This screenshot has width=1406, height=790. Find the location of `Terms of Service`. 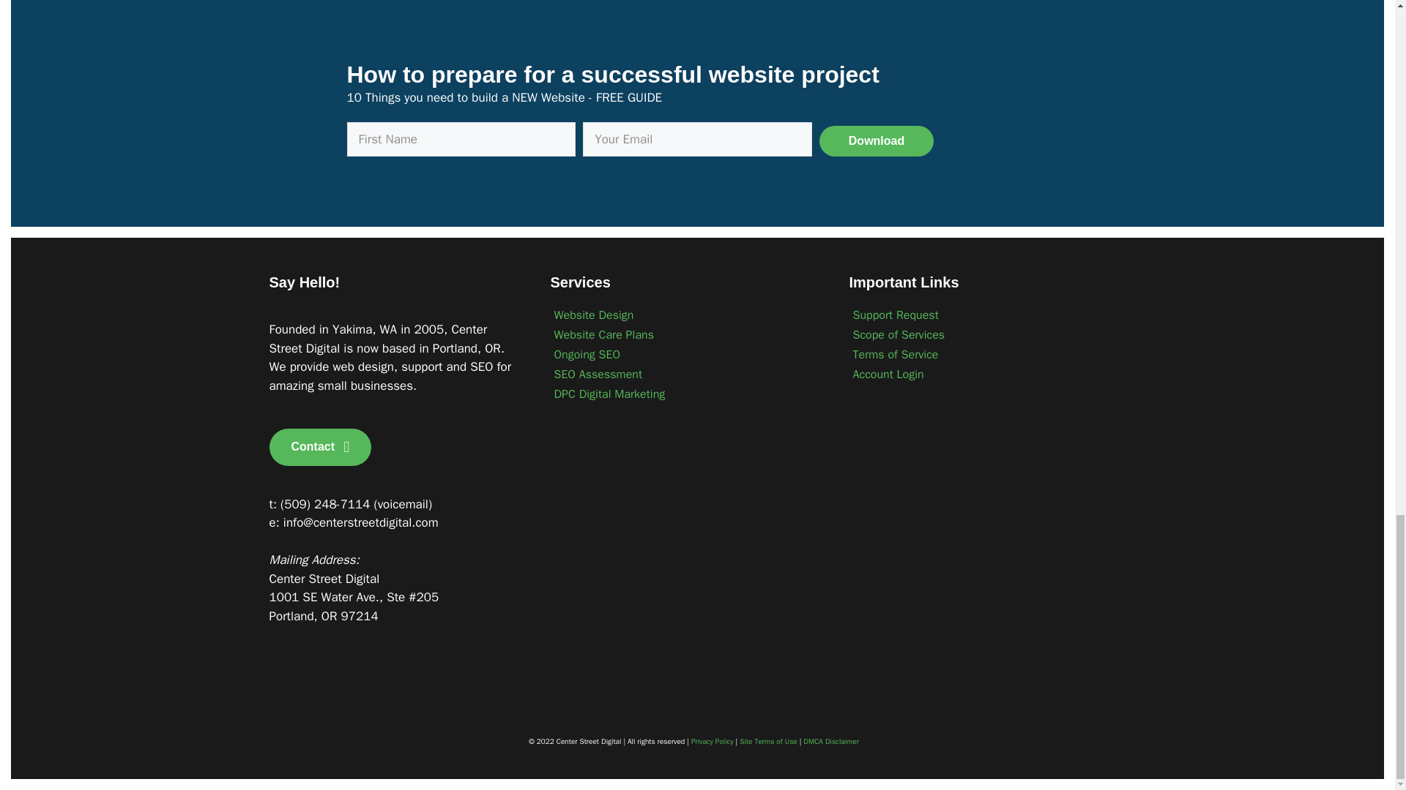

Terms of Service is located at coordinates (981, 354).